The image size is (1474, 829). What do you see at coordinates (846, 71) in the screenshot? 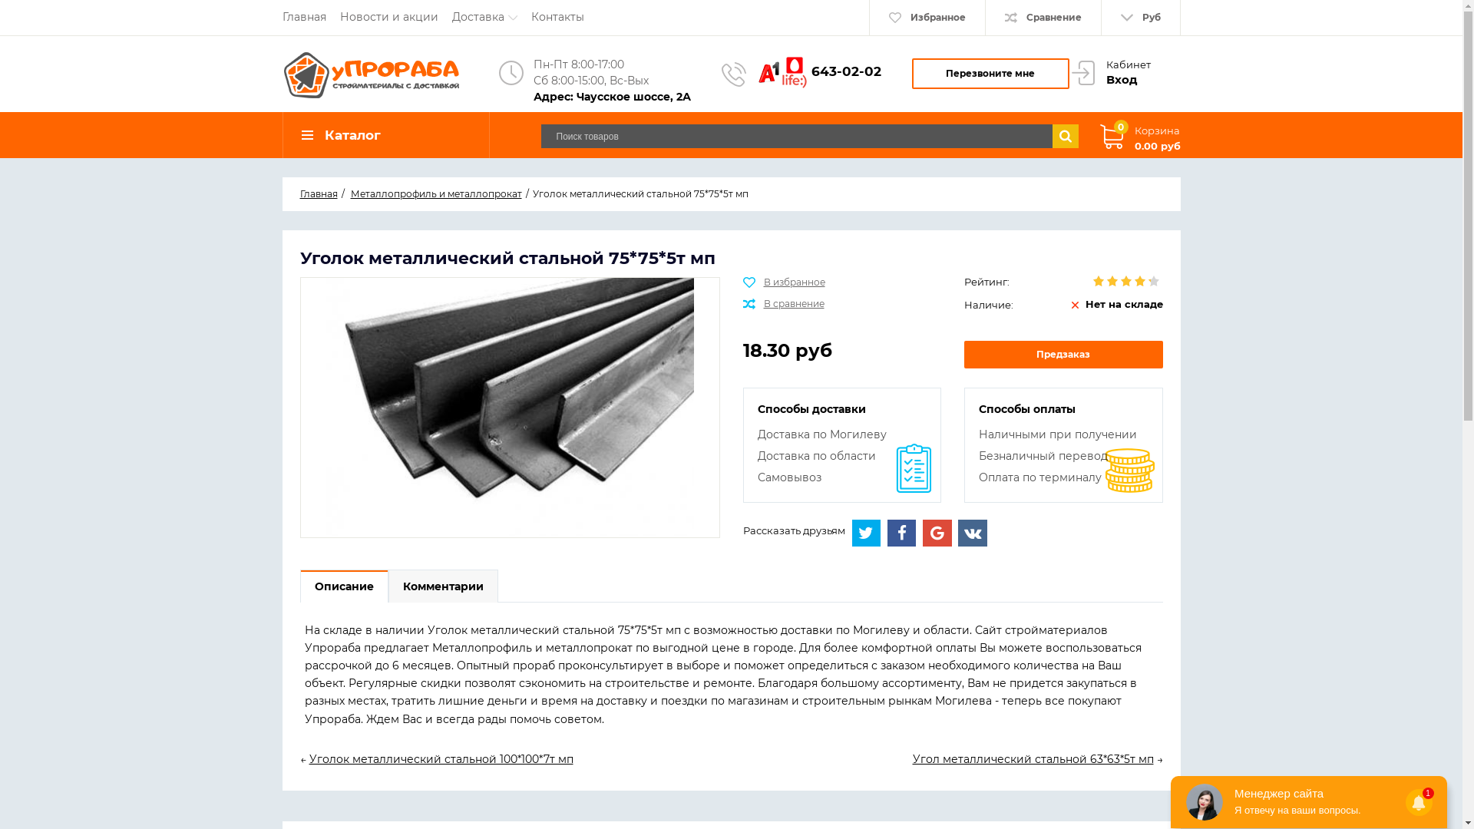
I see `643-02-02` at bounding box center [846, 71].